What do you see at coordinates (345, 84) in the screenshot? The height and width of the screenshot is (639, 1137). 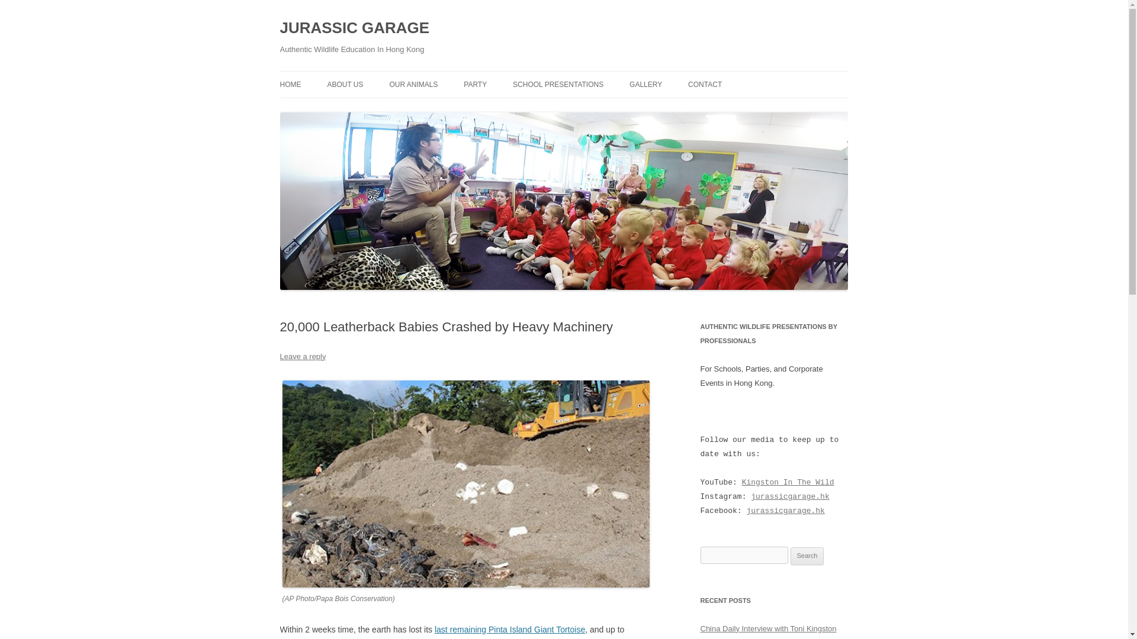 I see `ABOUT US` at bounding box center [345, 84].